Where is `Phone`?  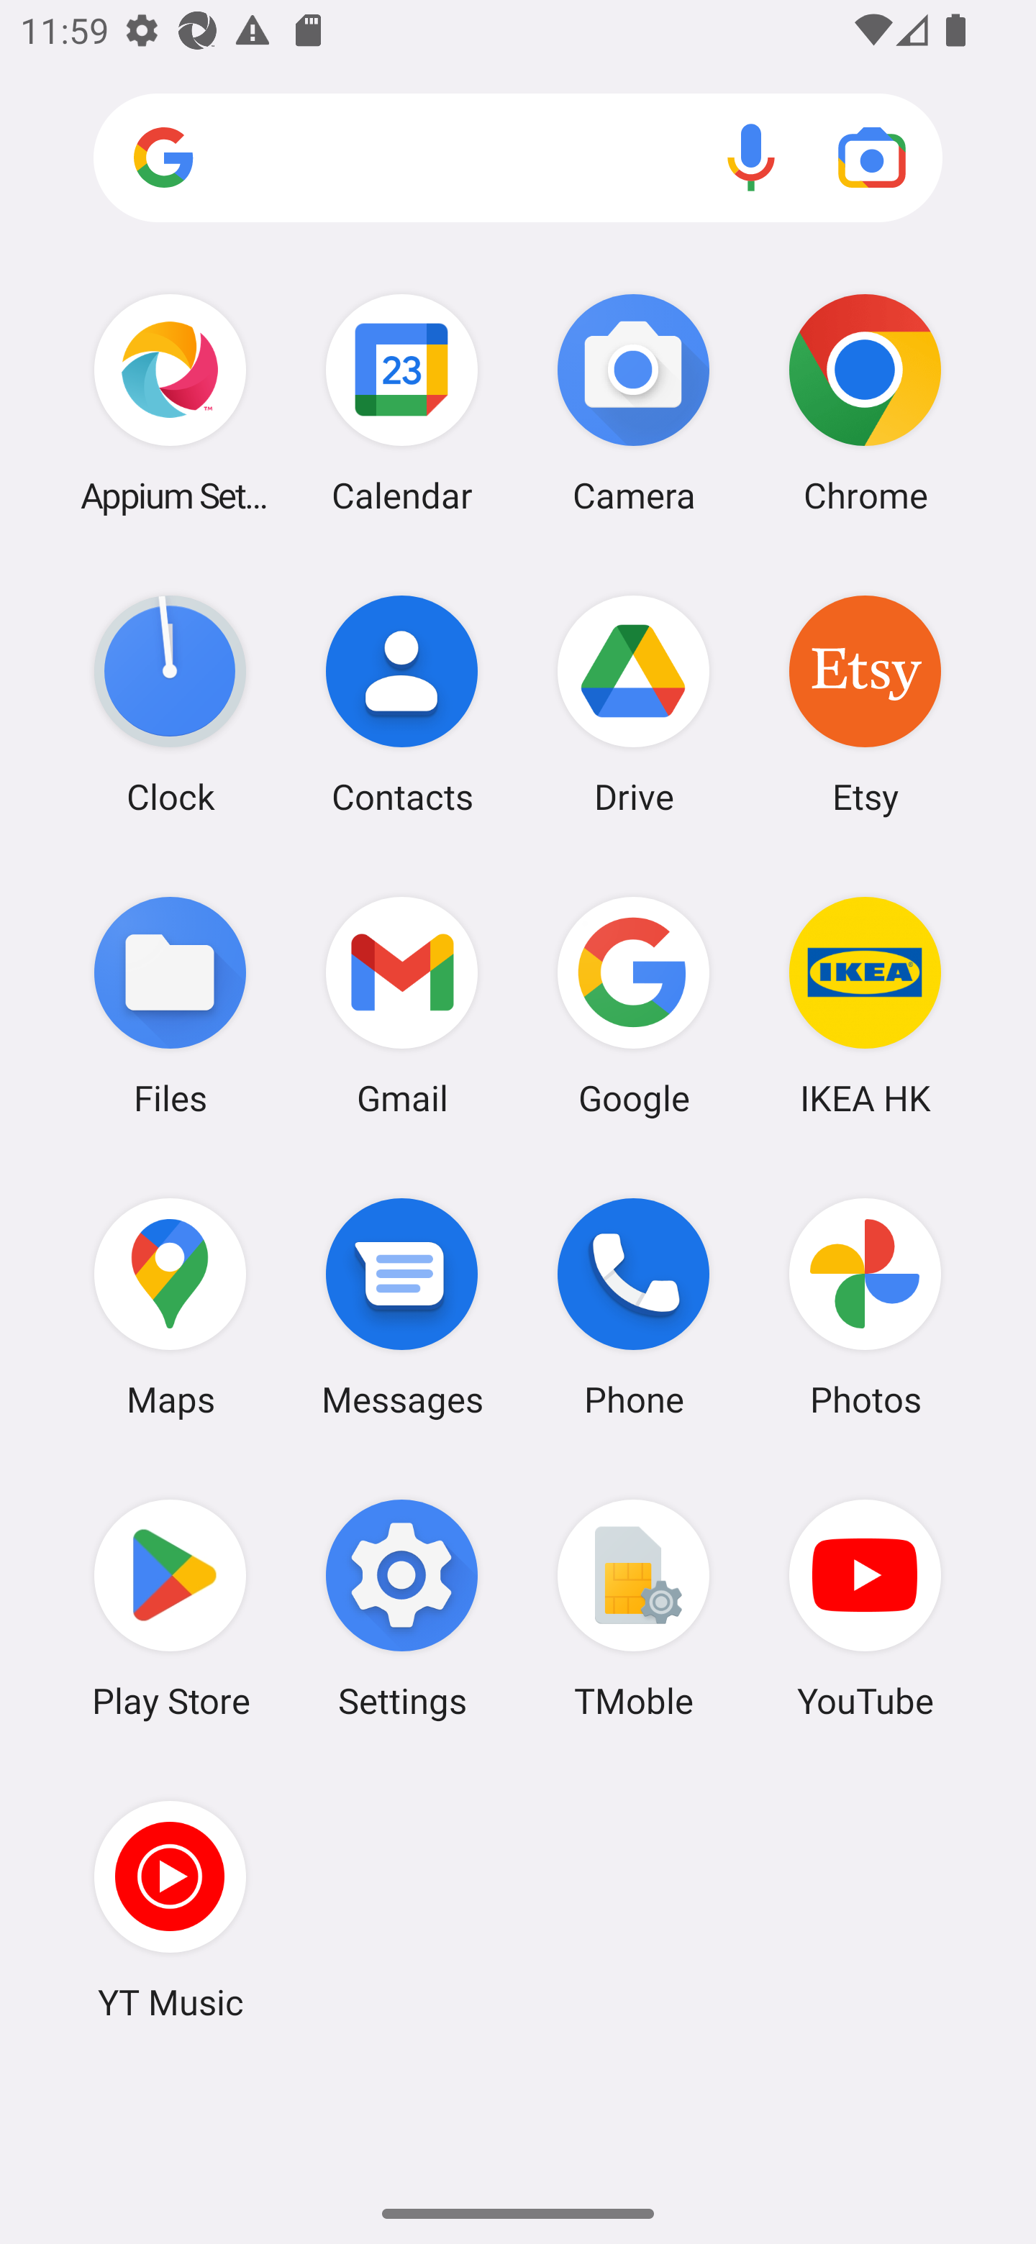
Phone is located at coordinates (634, 1307).